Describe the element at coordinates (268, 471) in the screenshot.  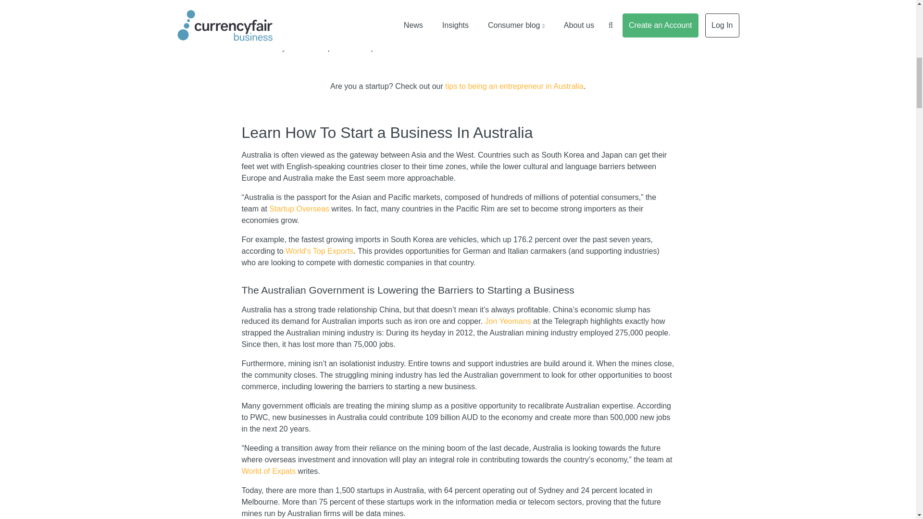
I see `World of Expats` at that location.